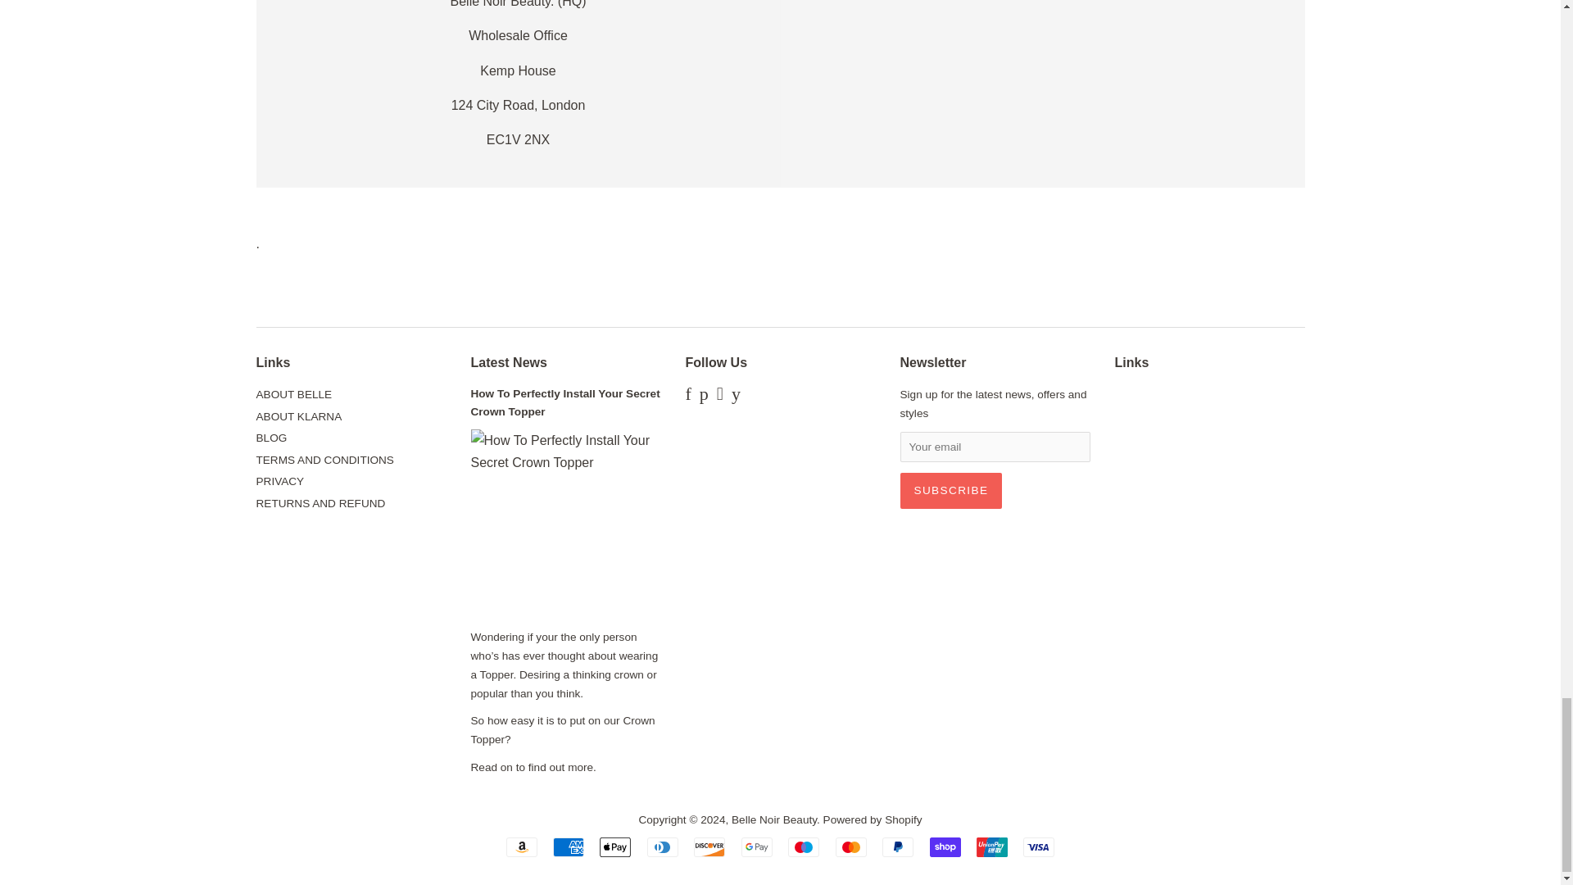 This screenshot has width=1573, height=885. Describe the element at coordinates (522, 847) in the screenshot. I see `Amazon` at that location.